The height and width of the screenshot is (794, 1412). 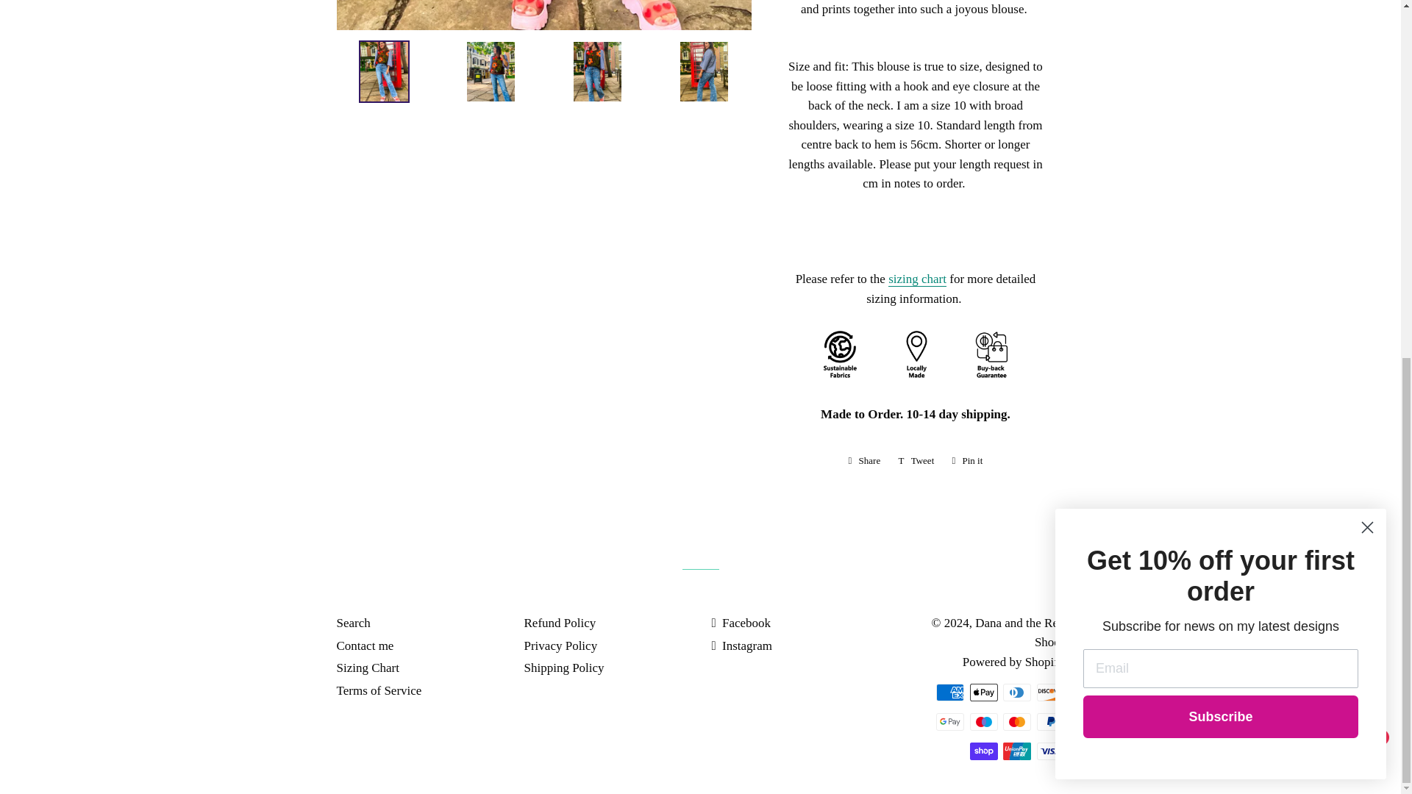 What do you see at coordinates (1050, 751) in the screenshot?
I see `Visa` at bounding box center [1050, 751].